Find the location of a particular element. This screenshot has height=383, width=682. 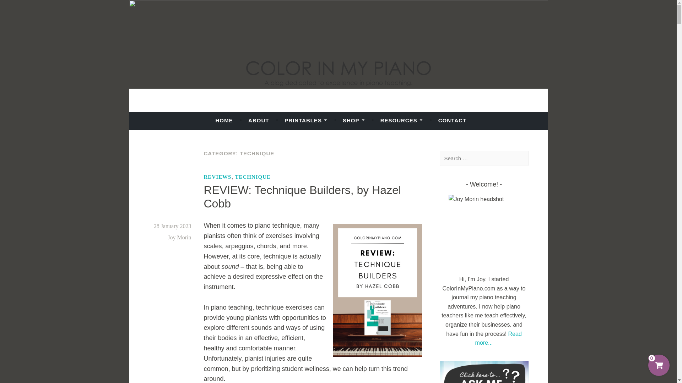

TECHNIQUE is located at coordinates (253, 177).